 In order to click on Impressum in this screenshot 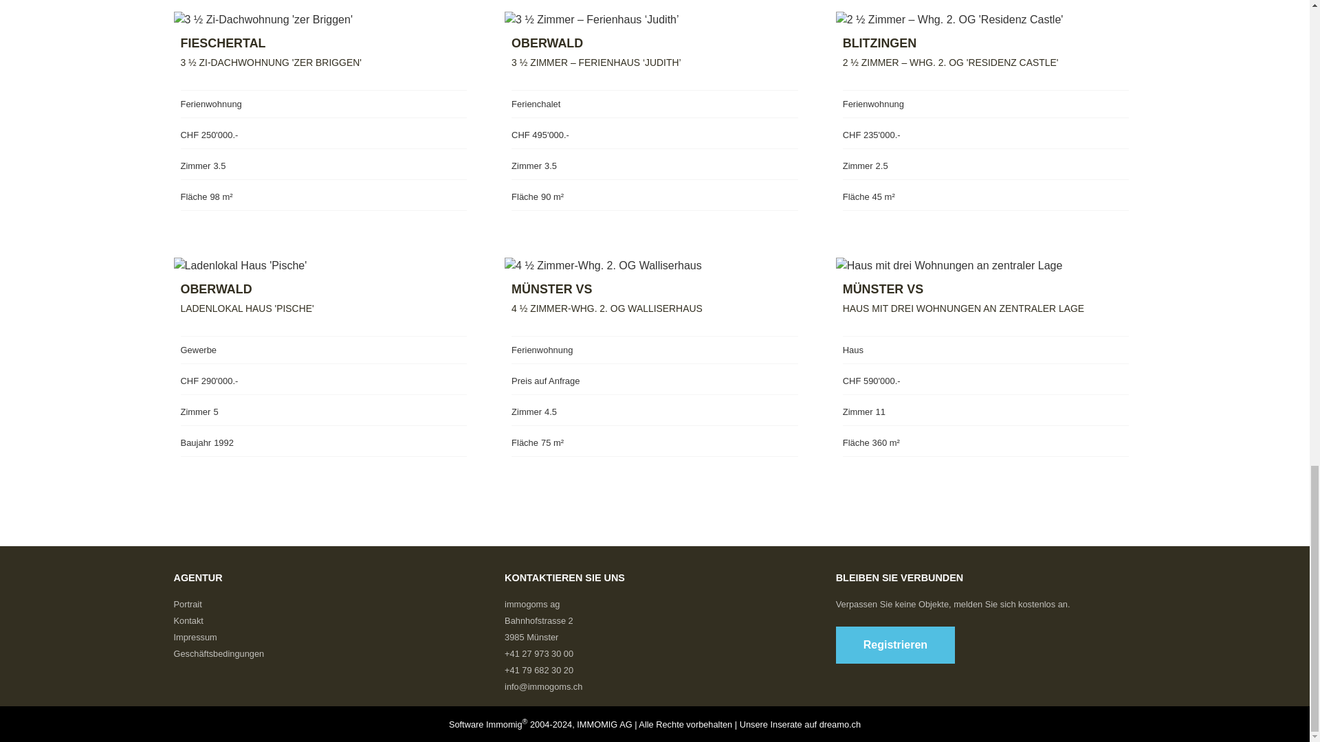, I will do `click(194, 638)`.